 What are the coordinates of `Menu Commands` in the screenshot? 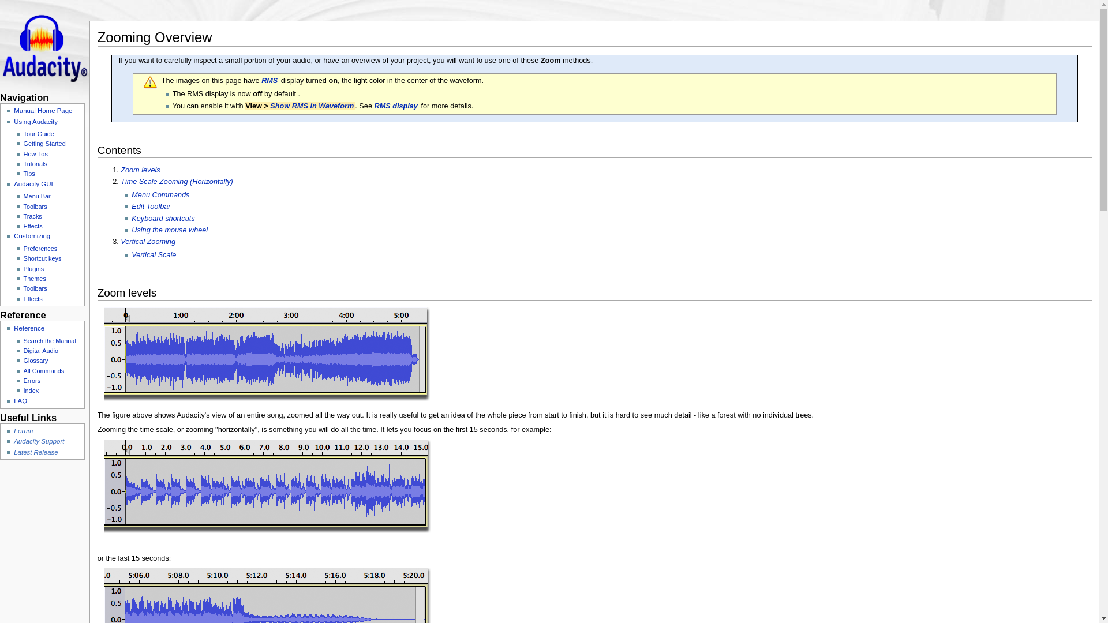 It's located at (161, 194).